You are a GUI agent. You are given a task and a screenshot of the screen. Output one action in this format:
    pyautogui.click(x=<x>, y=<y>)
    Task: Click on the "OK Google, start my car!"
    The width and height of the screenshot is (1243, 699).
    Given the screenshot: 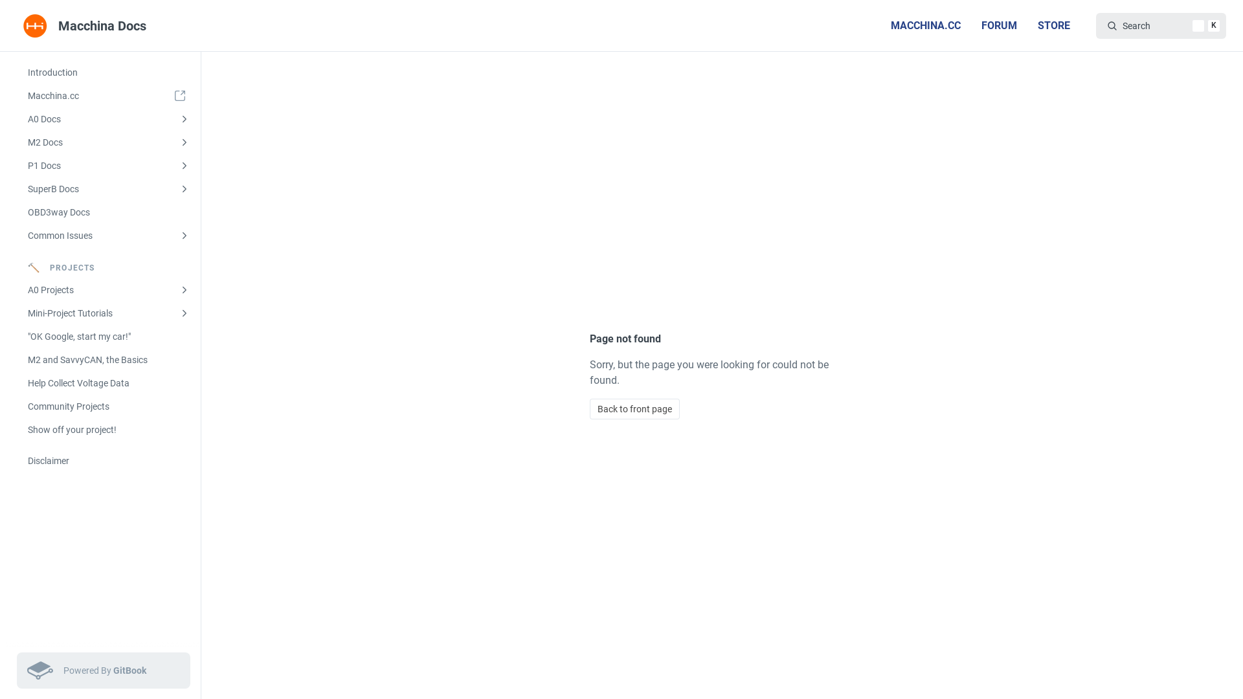 What is the action you would take?
    pyautogui.click(x=109, y=337)
    